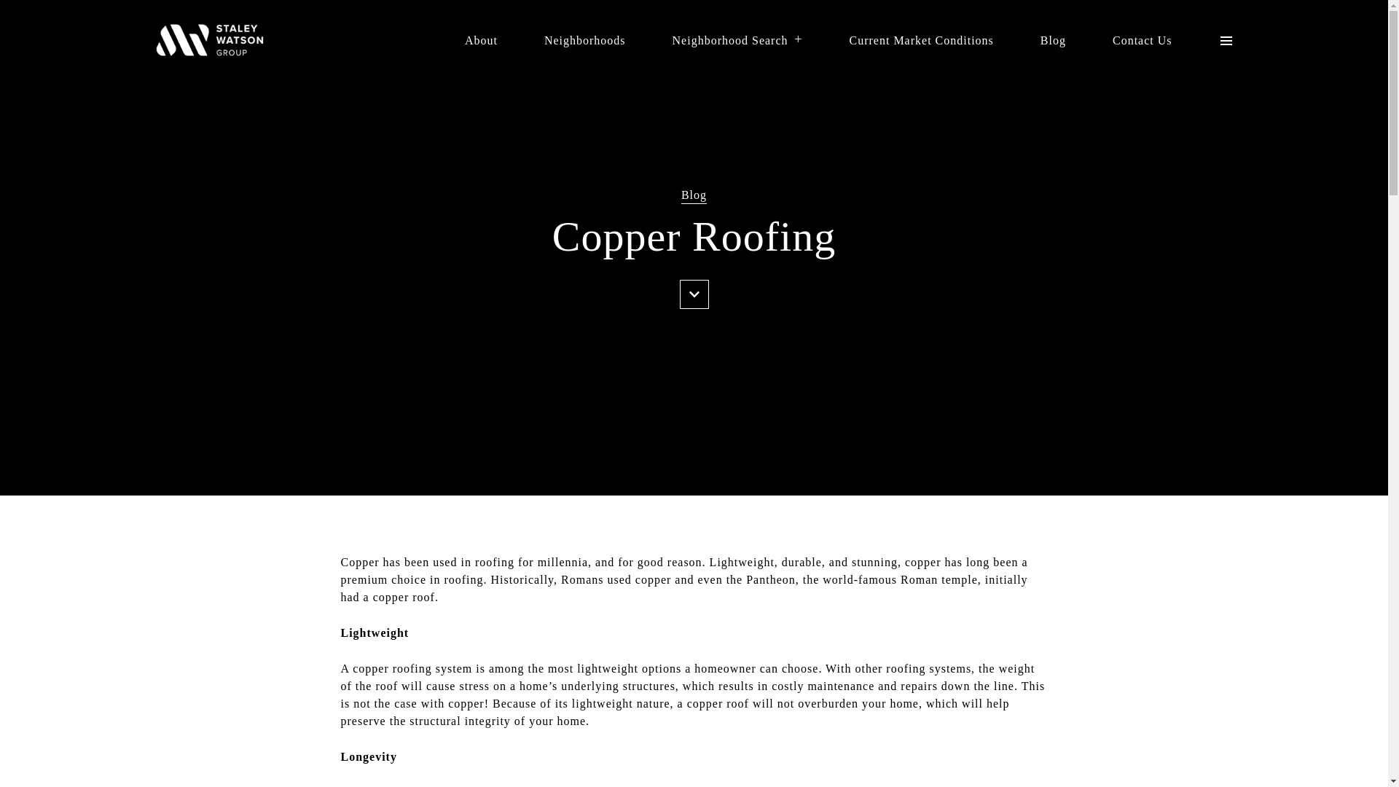 The width and height of the screenshot is (1399, 787). I want to click on Neighborhood Search, so click(737, 39).